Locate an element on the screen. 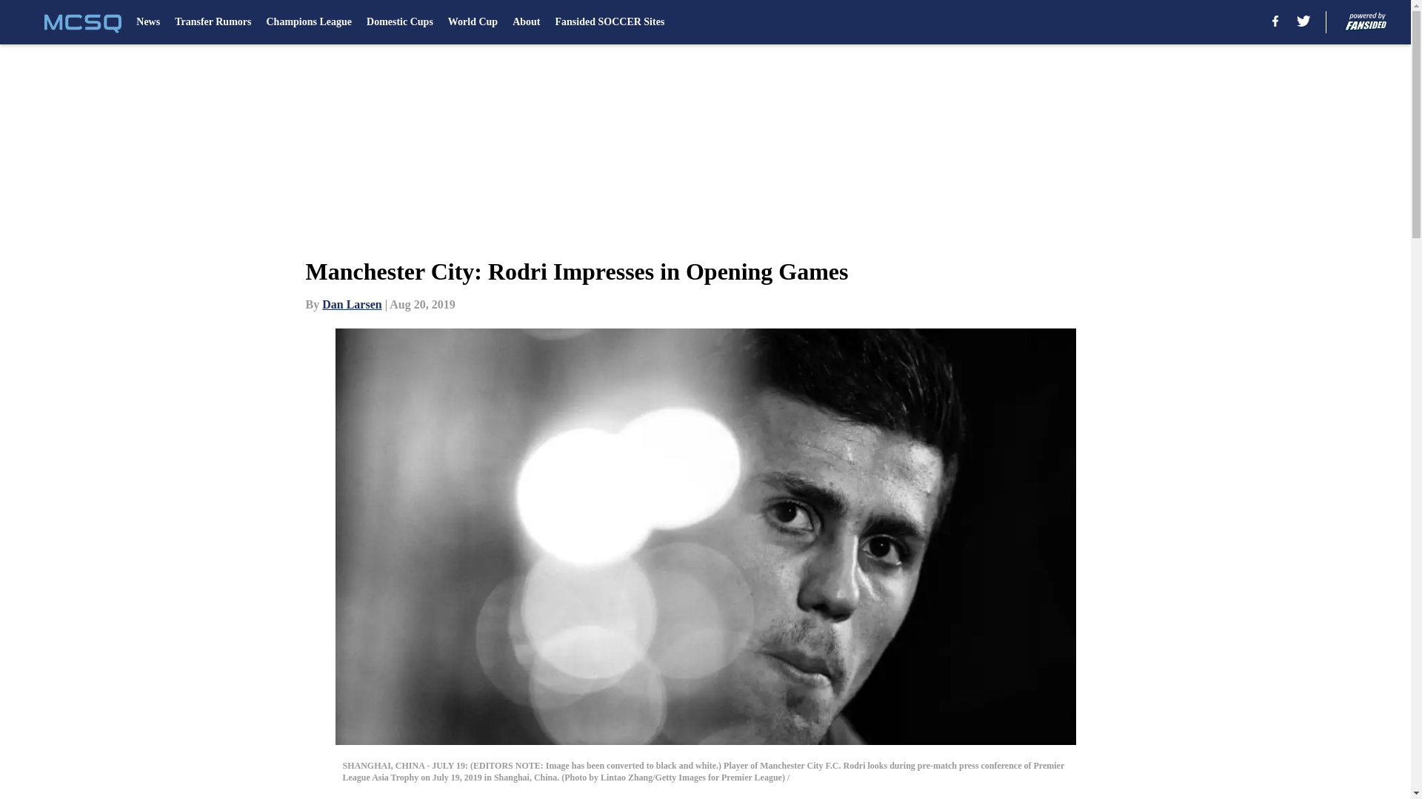 The image size is (1422, 799). Domestic Cups is located at coordinates (400, 22).